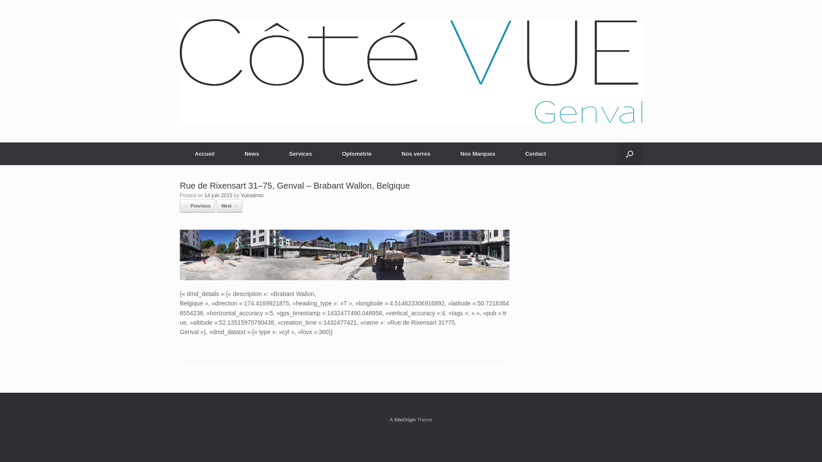 Image resolution: width=822 pixels, height=462 pixels. Describe the element at coordinates (536, 154) in the screenshot. I see `Contact` at that location.